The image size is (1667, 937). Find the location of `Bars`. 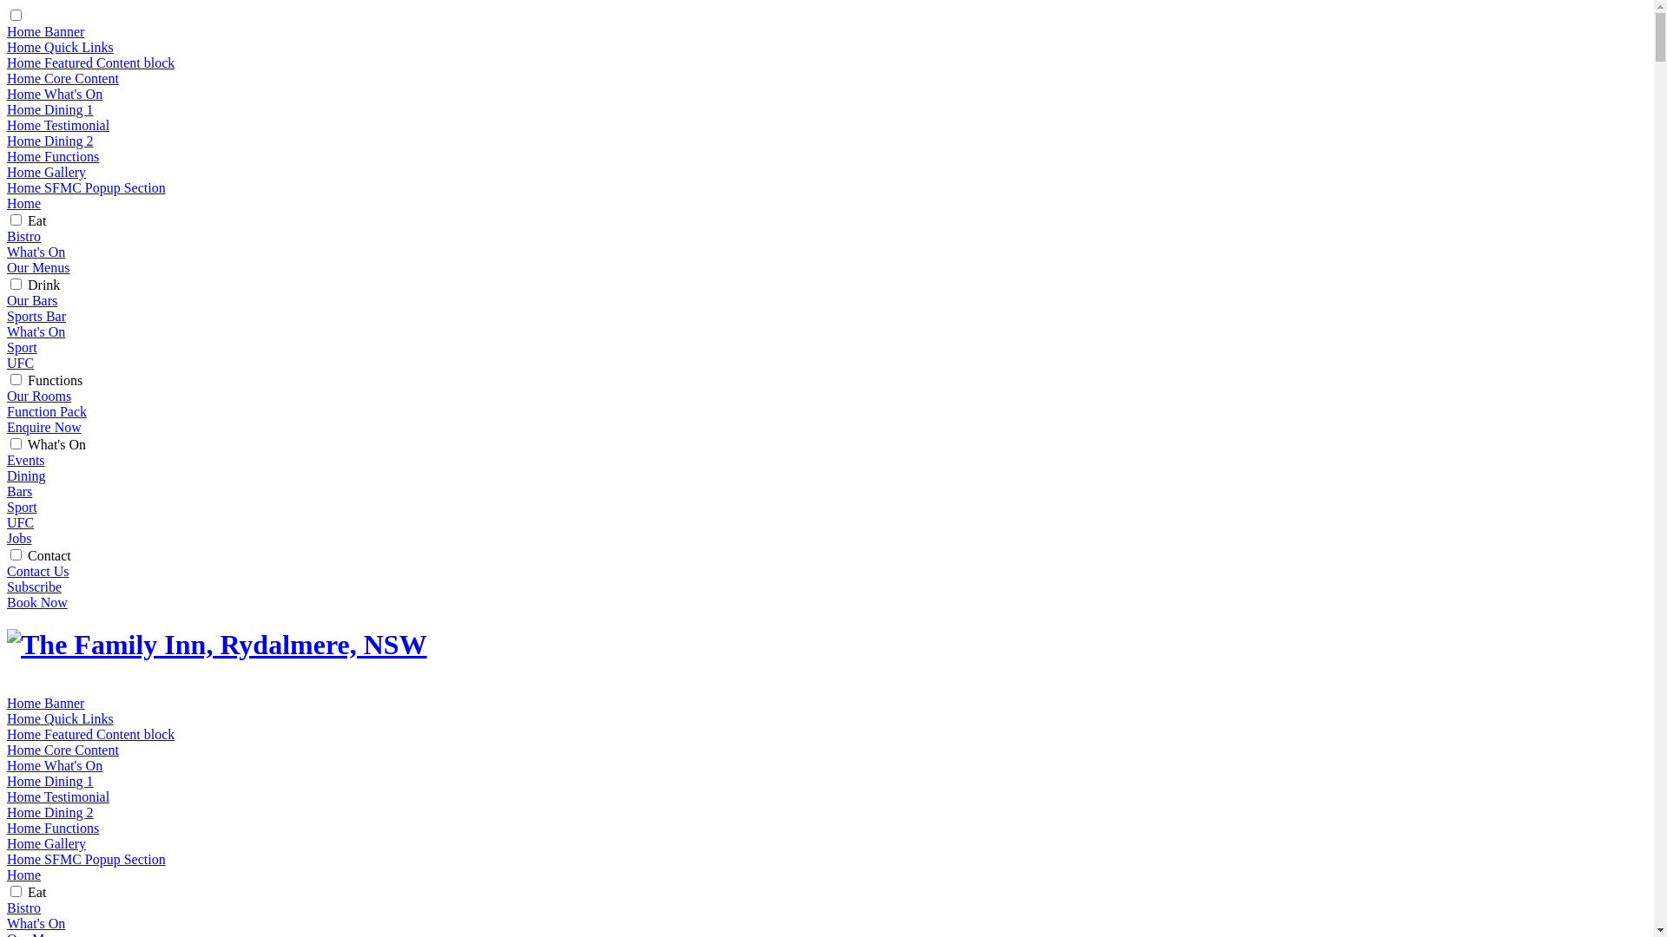

Bars is located at coordinates (19, 491).